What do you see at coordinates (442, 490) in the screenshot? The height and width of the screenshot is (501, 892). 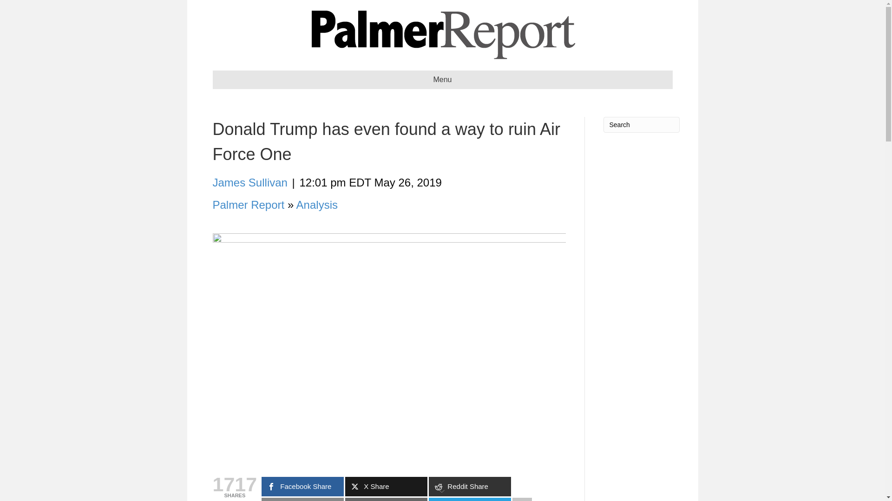 I see `Ad.Plus Advertising` at bounding box center [442, 490].